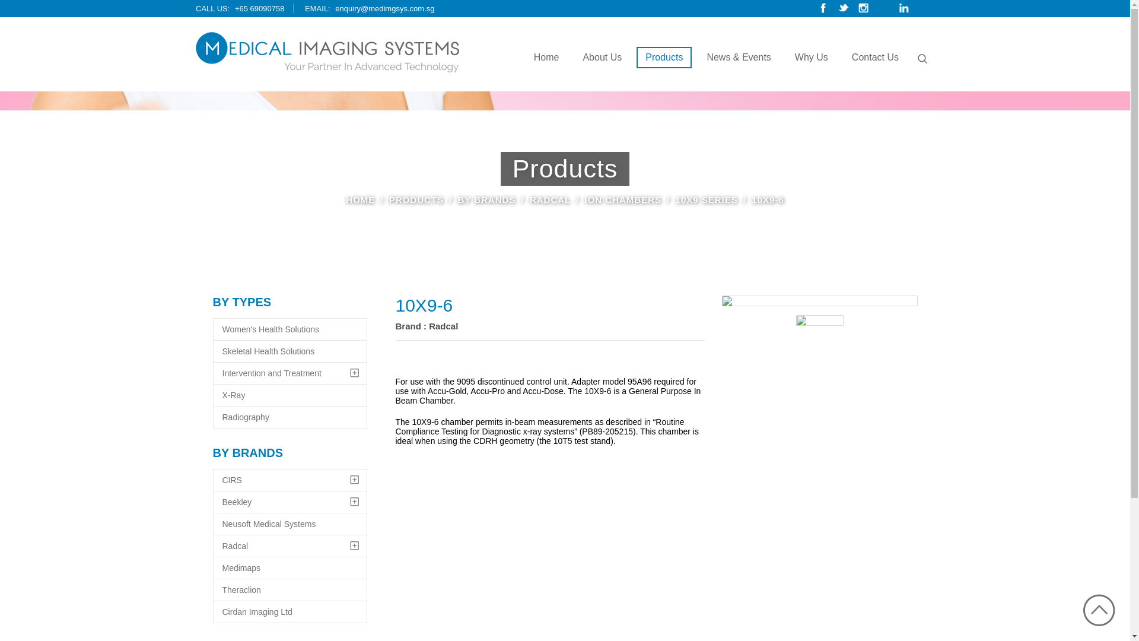  Describe the element at coordinates (602, 58) in the screenshot. I see `About Us` at that location.